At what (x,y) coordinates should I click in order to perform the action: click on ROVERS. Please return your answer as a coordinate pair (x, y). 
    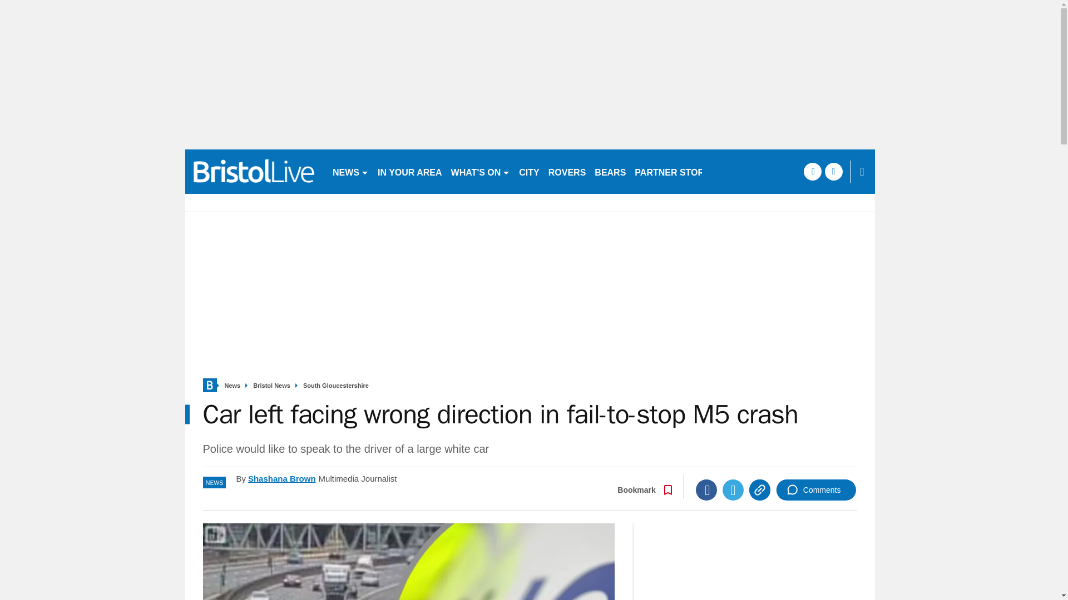
    Looking at the image, I should click on (567, 171).